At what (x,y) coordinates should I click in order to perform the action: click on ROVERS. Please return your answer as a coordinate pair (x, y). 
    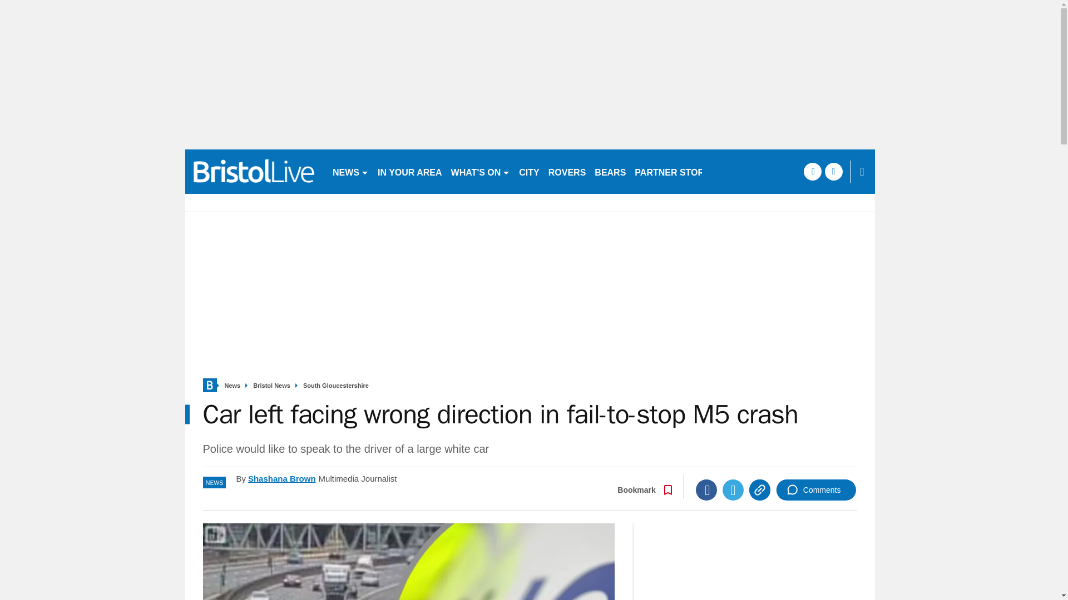
    Looking at the image, I should click on (567, 171).